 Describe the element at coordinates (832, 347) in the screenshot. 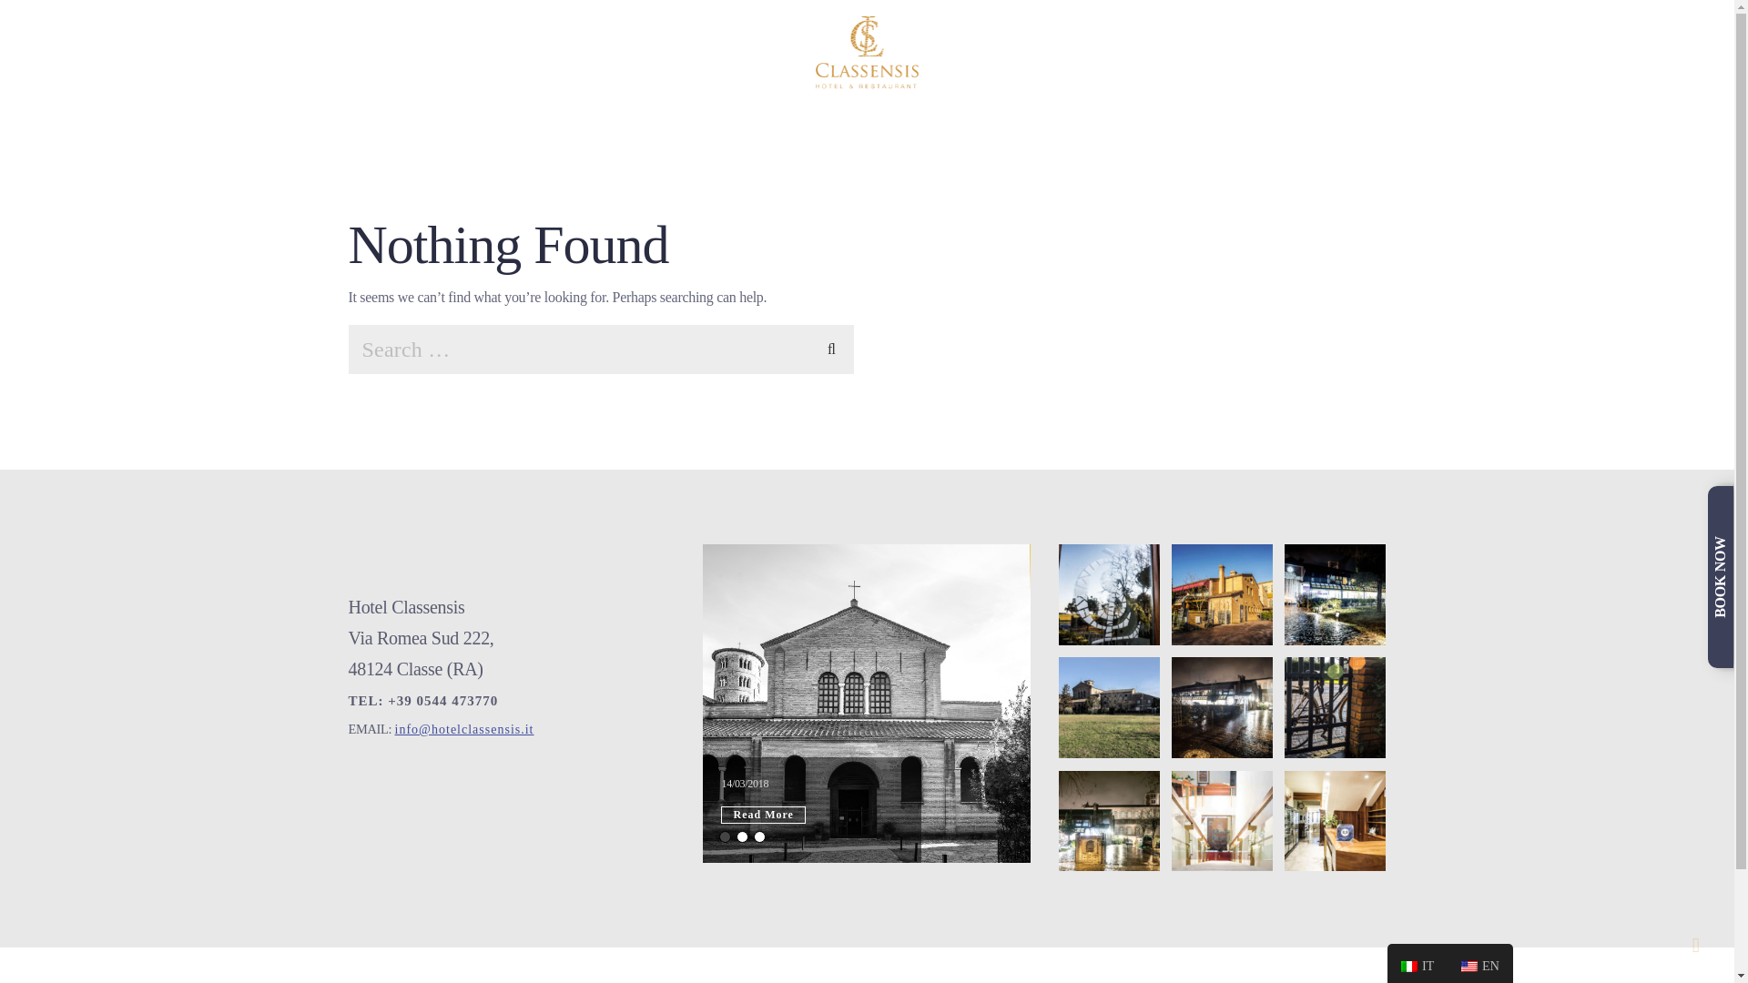

I see `Search` at that location.